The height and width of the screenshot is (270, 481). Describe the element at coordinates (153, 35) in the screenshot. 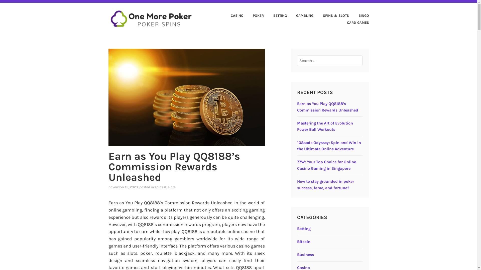

I see `ONE MORE-POKER` at that location.